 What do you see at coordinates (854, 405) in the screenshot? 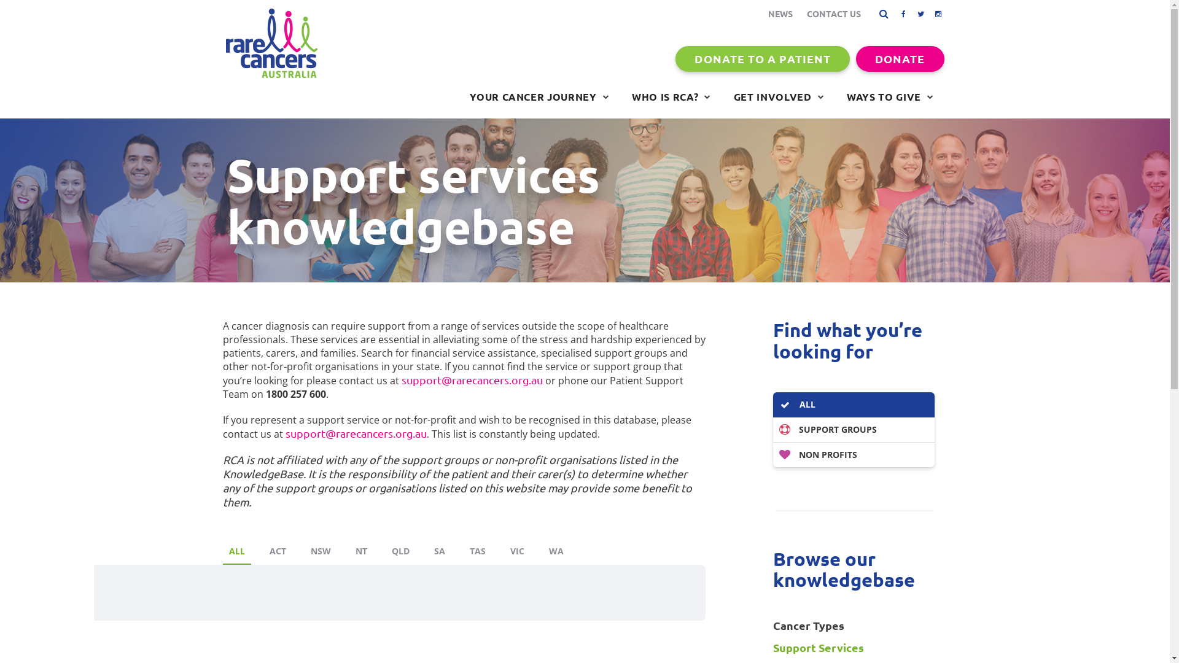
I see `ALL` at bounding box center [854, 405].